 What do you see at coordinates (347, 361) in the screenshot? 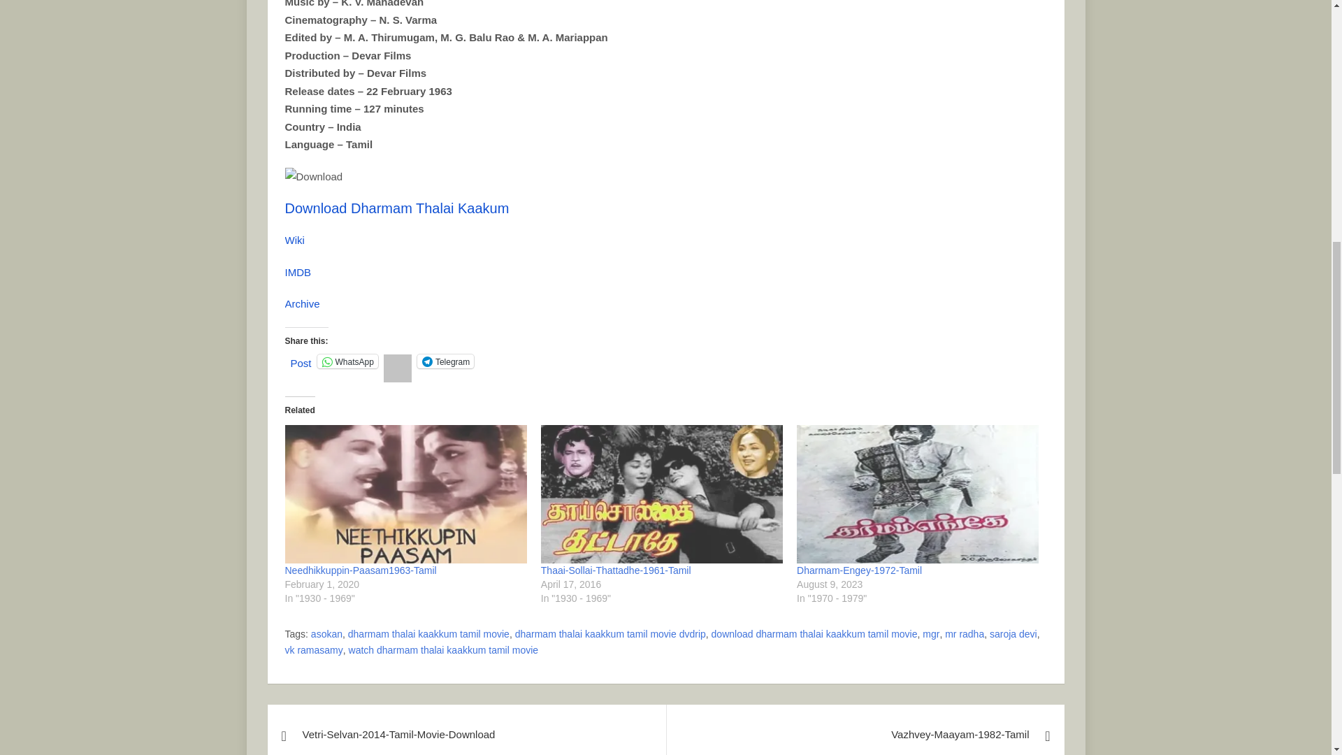
I see `WhatsApp` at bounding box center [347, 361].